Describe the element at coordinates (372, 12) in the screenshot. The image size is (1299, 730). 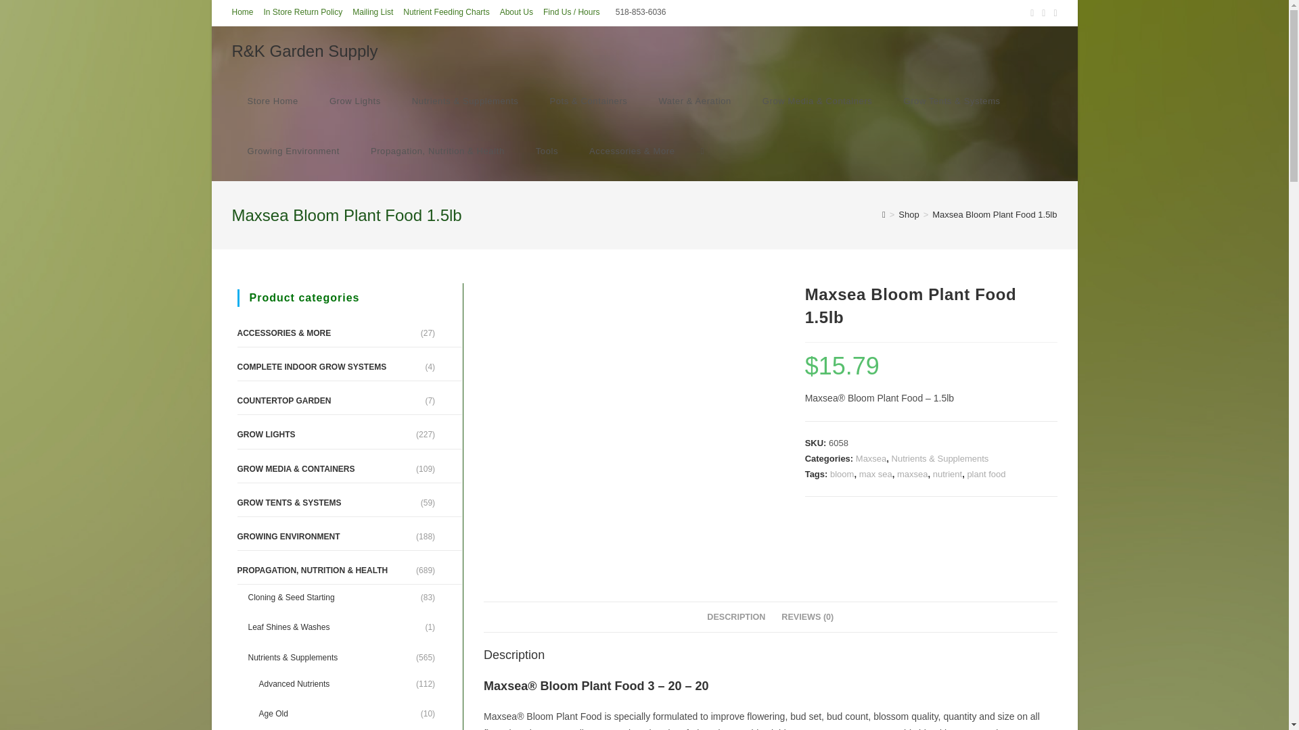
I see `Mailing List` at that location.